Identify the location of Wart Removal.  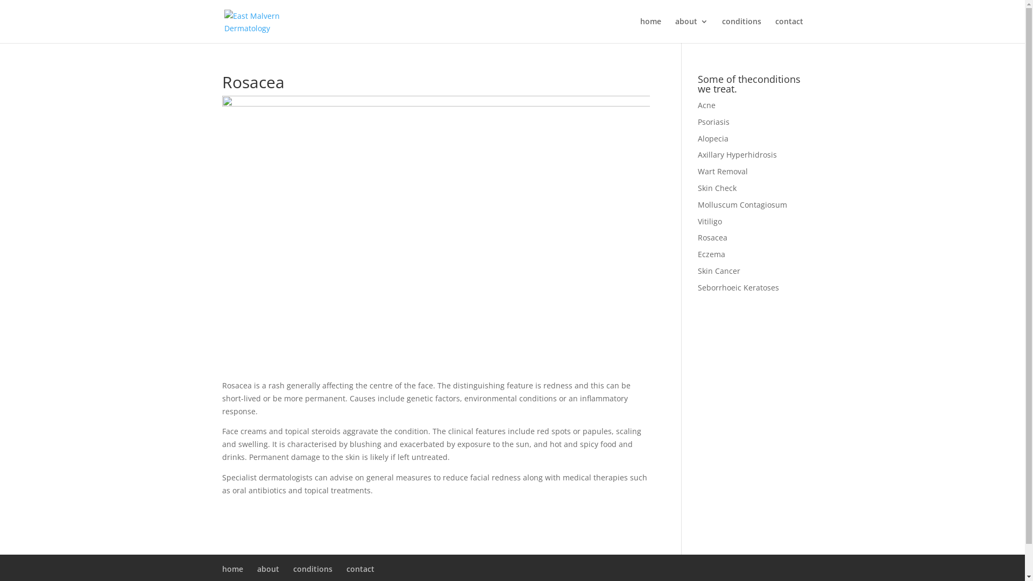
(723, 171).